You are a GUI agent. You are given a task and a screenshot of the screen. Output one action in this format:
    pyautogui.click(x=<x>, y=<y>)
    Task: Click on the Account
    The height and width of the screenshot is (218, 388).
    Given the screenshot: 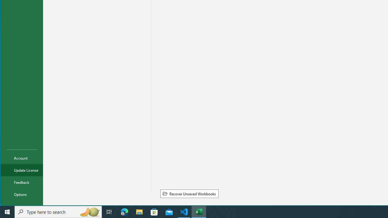 What is the action you would take?
    pyautogui.click(x=22, y=158)
    